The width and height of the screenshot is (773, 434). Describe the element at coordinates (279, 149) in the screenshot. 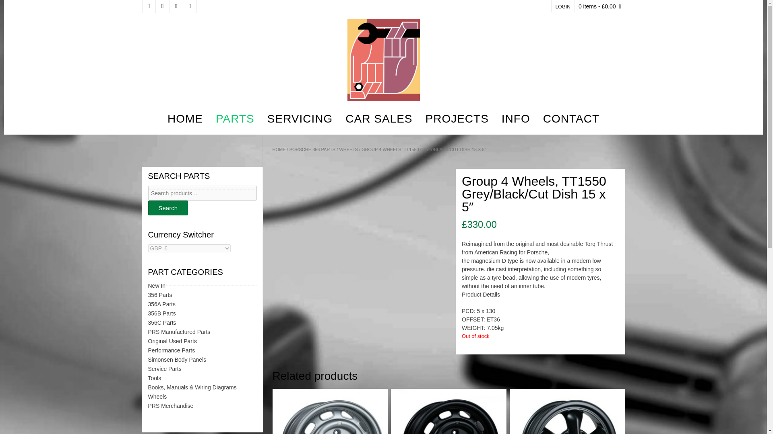

I see `HOME` at that location.